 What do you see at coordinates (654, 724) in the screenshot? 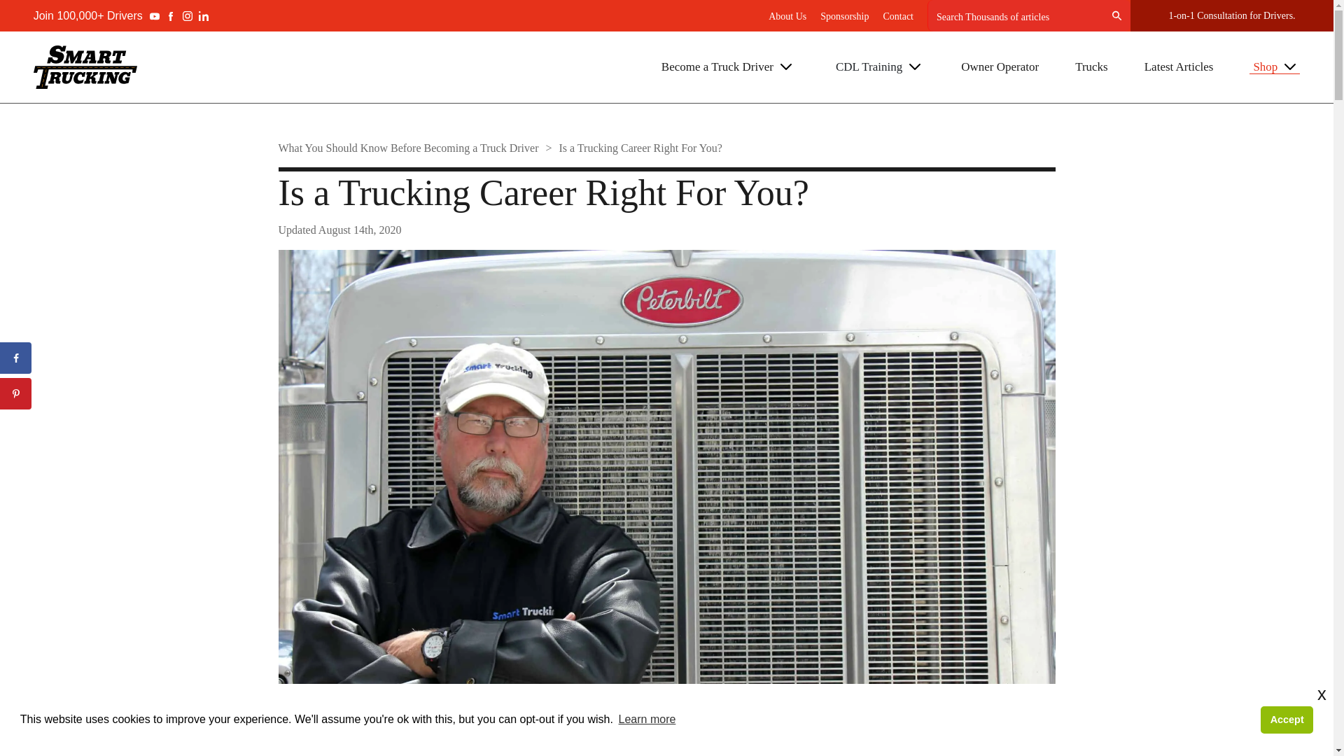
I see `3rd party ad content` at bounding box center [654, 724].